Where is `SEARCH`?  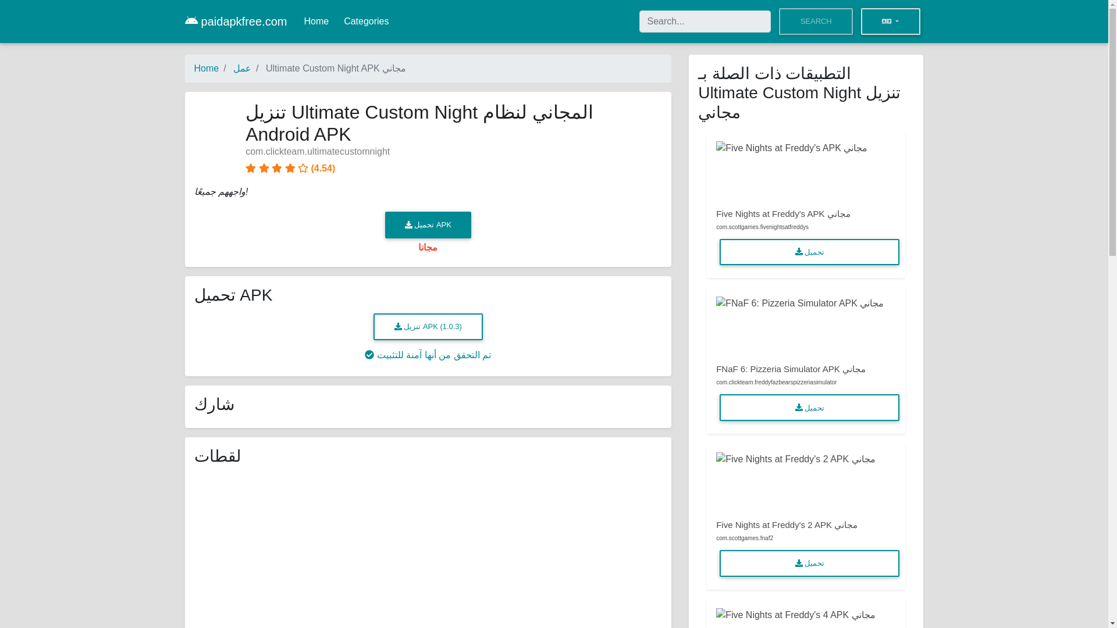
SEARCH is located at coordinates (815, 22).